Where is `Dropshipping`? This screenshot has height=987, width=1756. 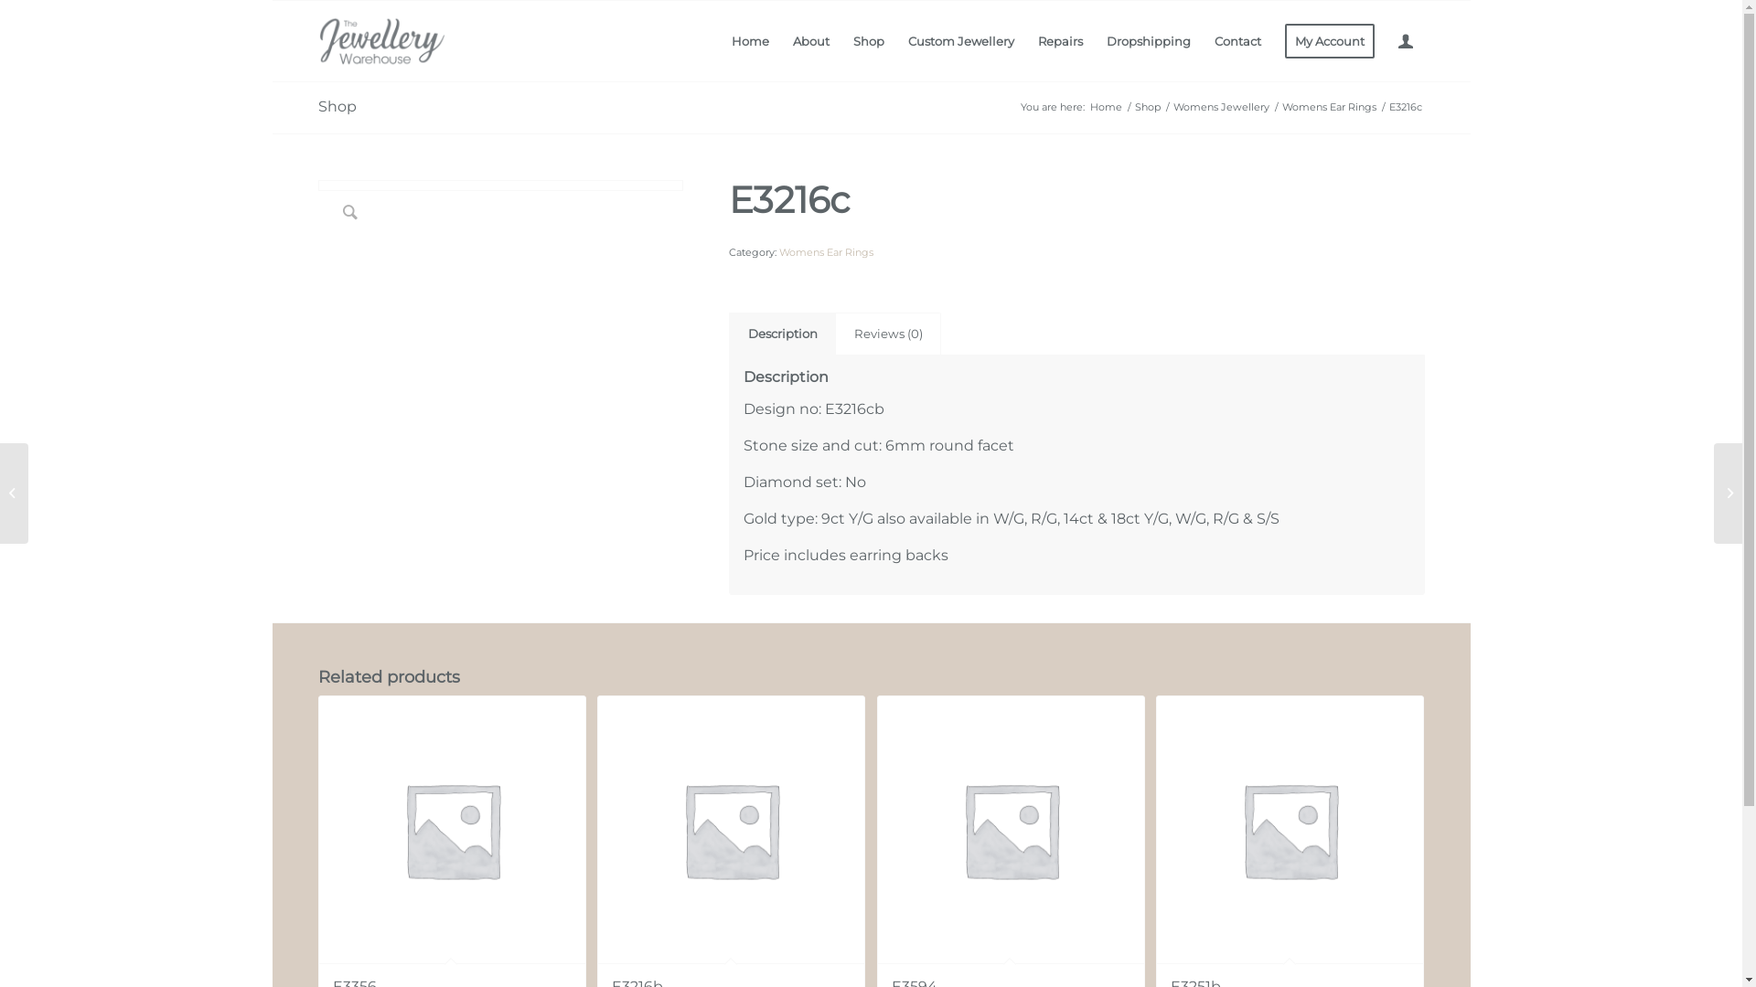
Dropshipping is located at coordinates (1148, 41).